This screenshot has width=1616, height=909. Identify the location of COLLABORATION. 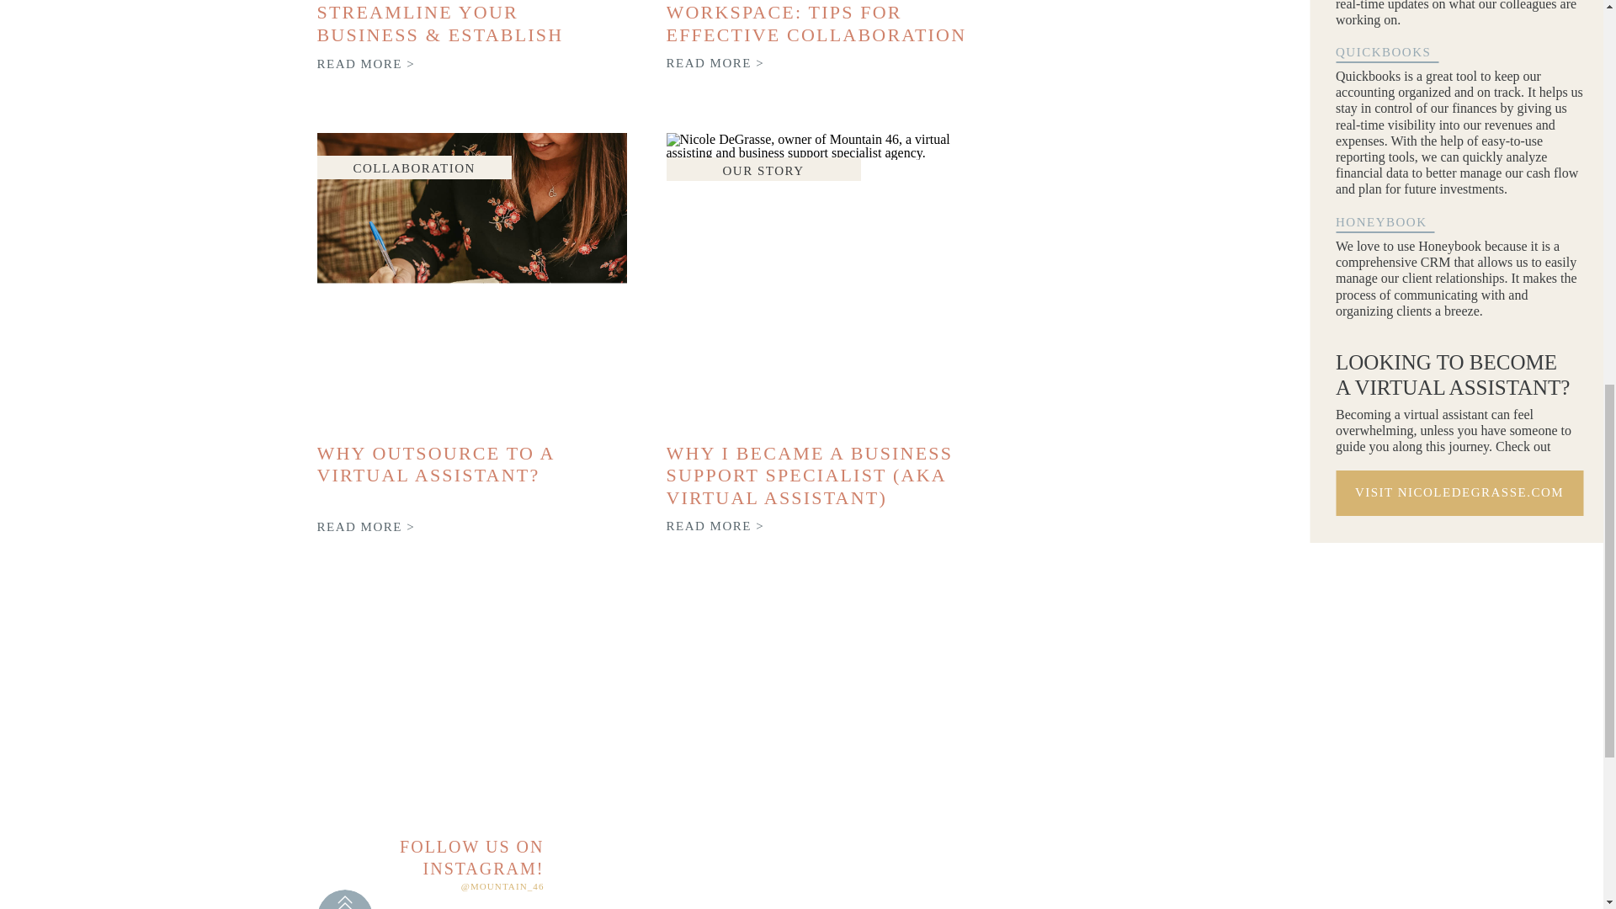
(414, 168).